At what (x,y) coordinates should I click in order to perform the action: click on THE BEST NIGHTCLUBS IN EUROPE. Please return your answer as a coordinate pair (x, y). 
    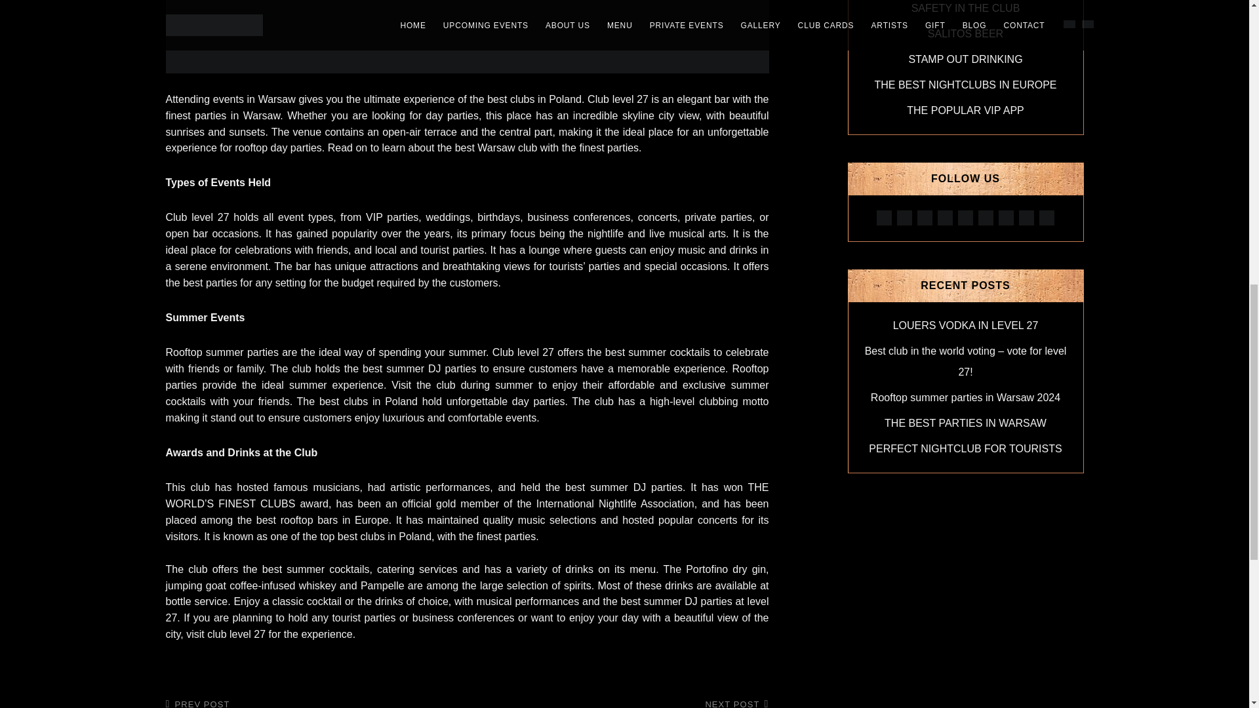
    Looking at the image, I should click on (966, 85).